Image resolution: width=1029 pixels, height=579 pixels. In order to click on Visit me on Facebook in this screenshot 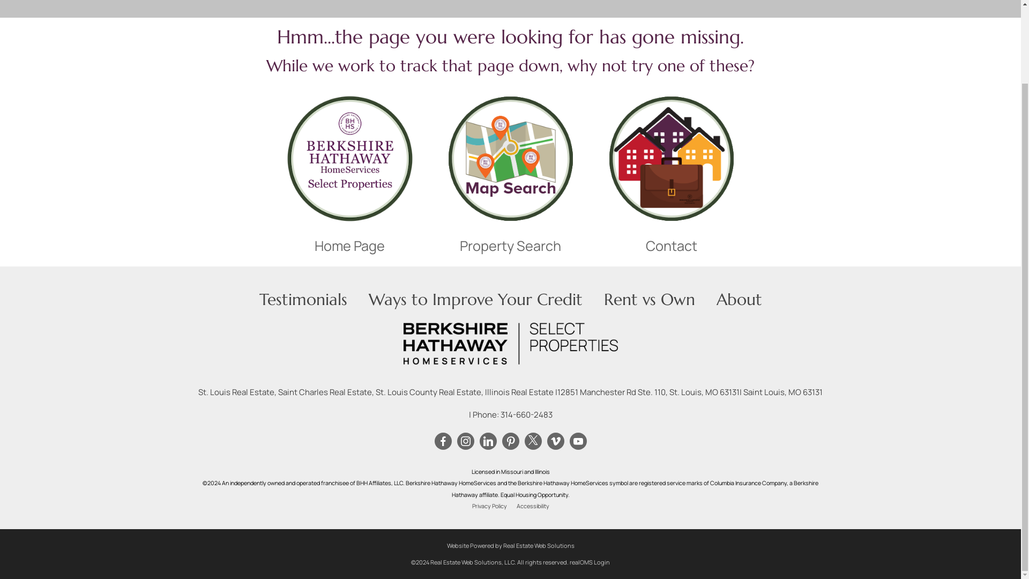, I will do `click(443, 441)`.